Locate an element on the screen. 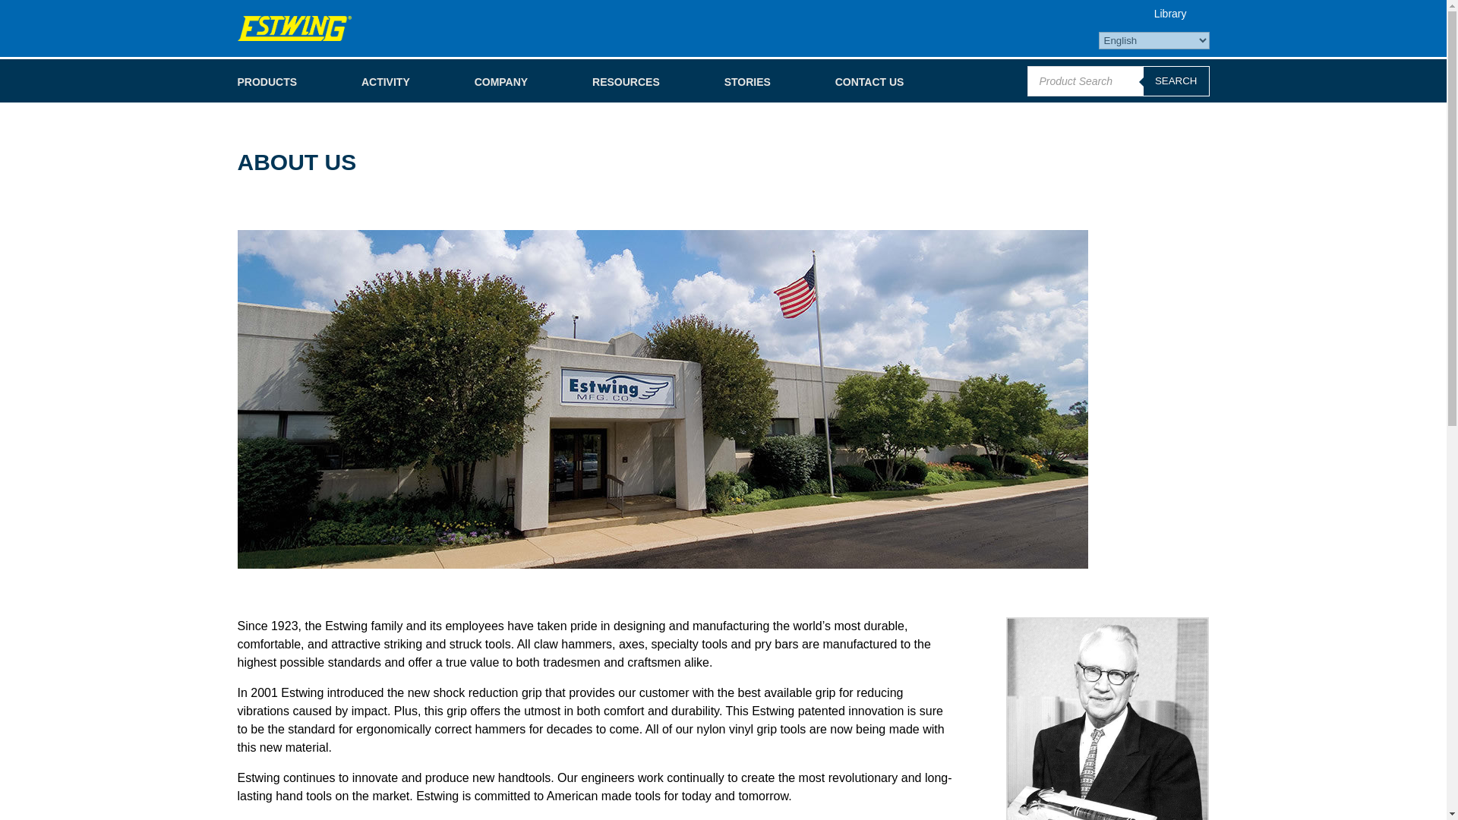  STORIES is located at coordinates (747, 84).